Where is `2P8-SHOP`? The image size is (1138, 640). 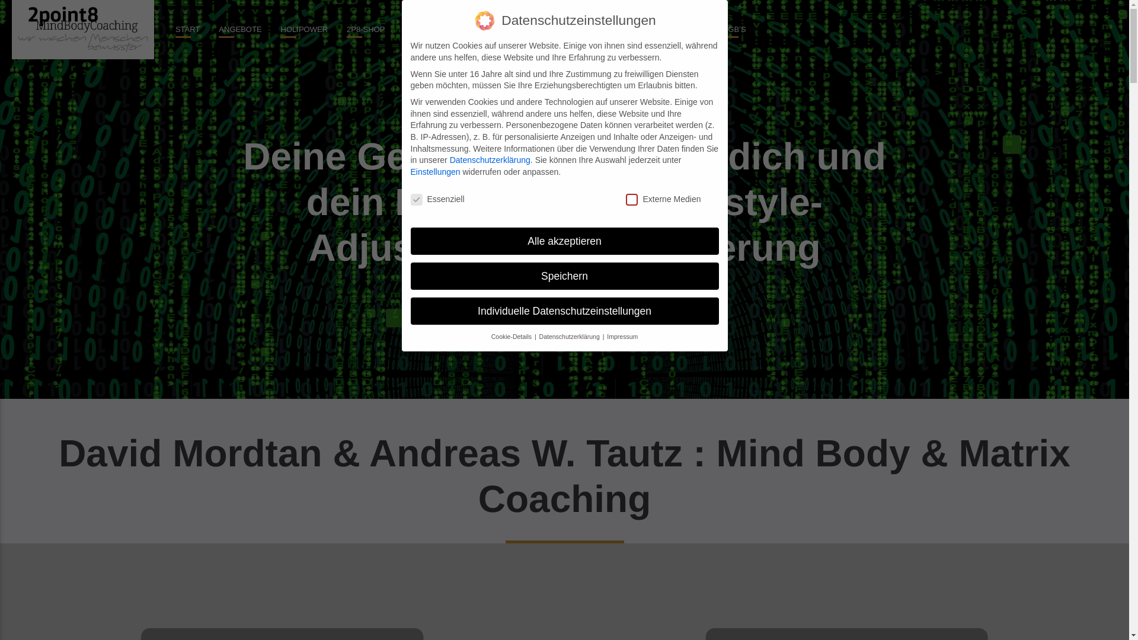
2P8-SHOP is located at coordinates (366, 30).